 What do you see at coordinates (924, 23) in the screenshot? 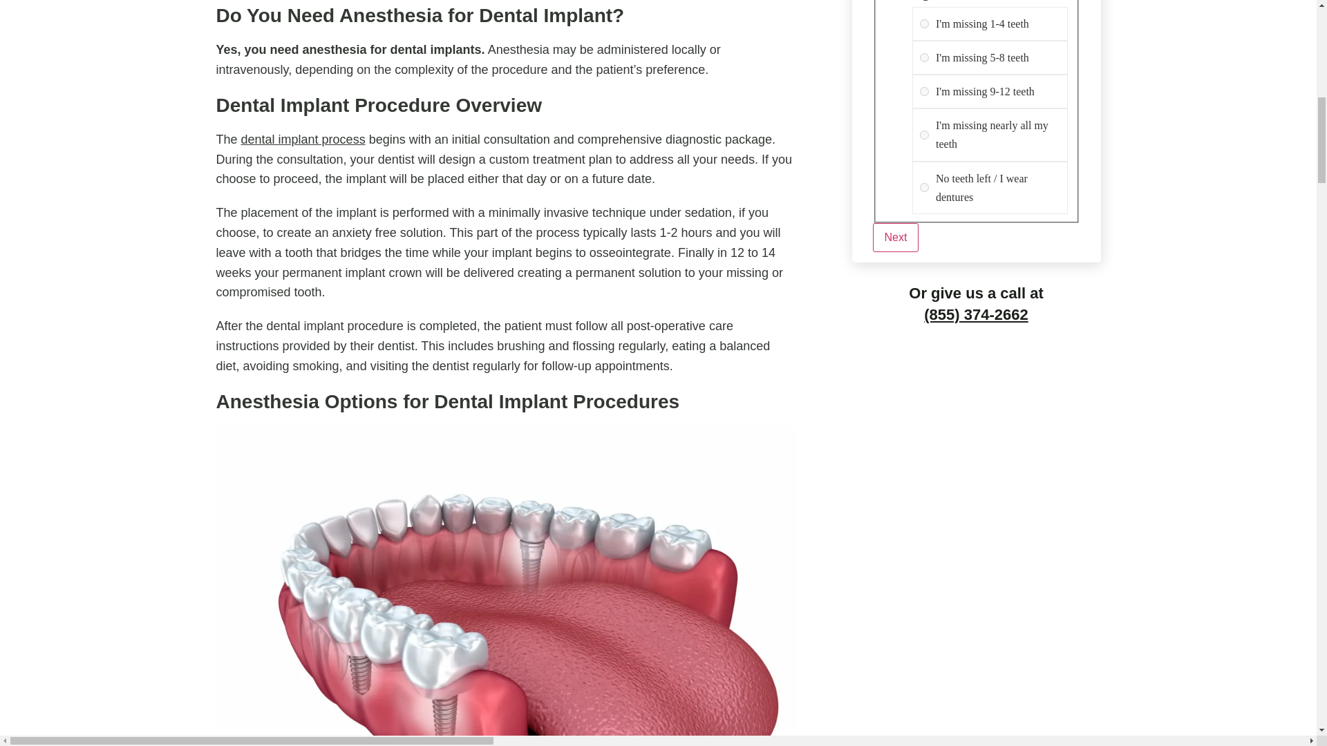
I see `I'm missing 1-4 teeth` at bounding box center [924, 23].